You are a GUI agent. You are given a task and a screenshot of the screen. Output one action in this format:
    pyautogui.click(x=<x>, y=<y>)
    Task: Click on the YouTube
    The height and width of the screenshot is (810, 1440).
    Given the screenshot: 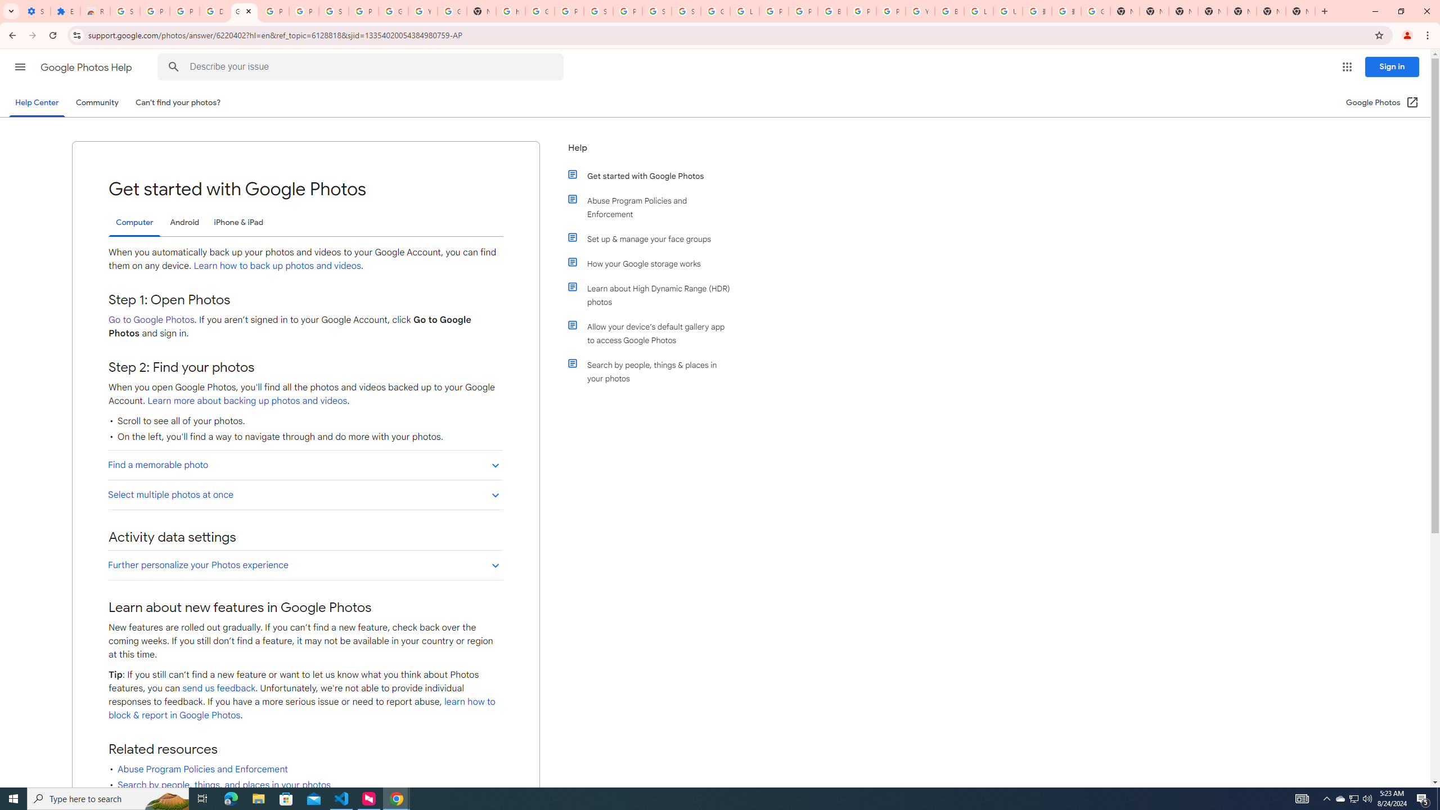 What is the action you would take?
    pyautogui.click(x=920, y=11)
    